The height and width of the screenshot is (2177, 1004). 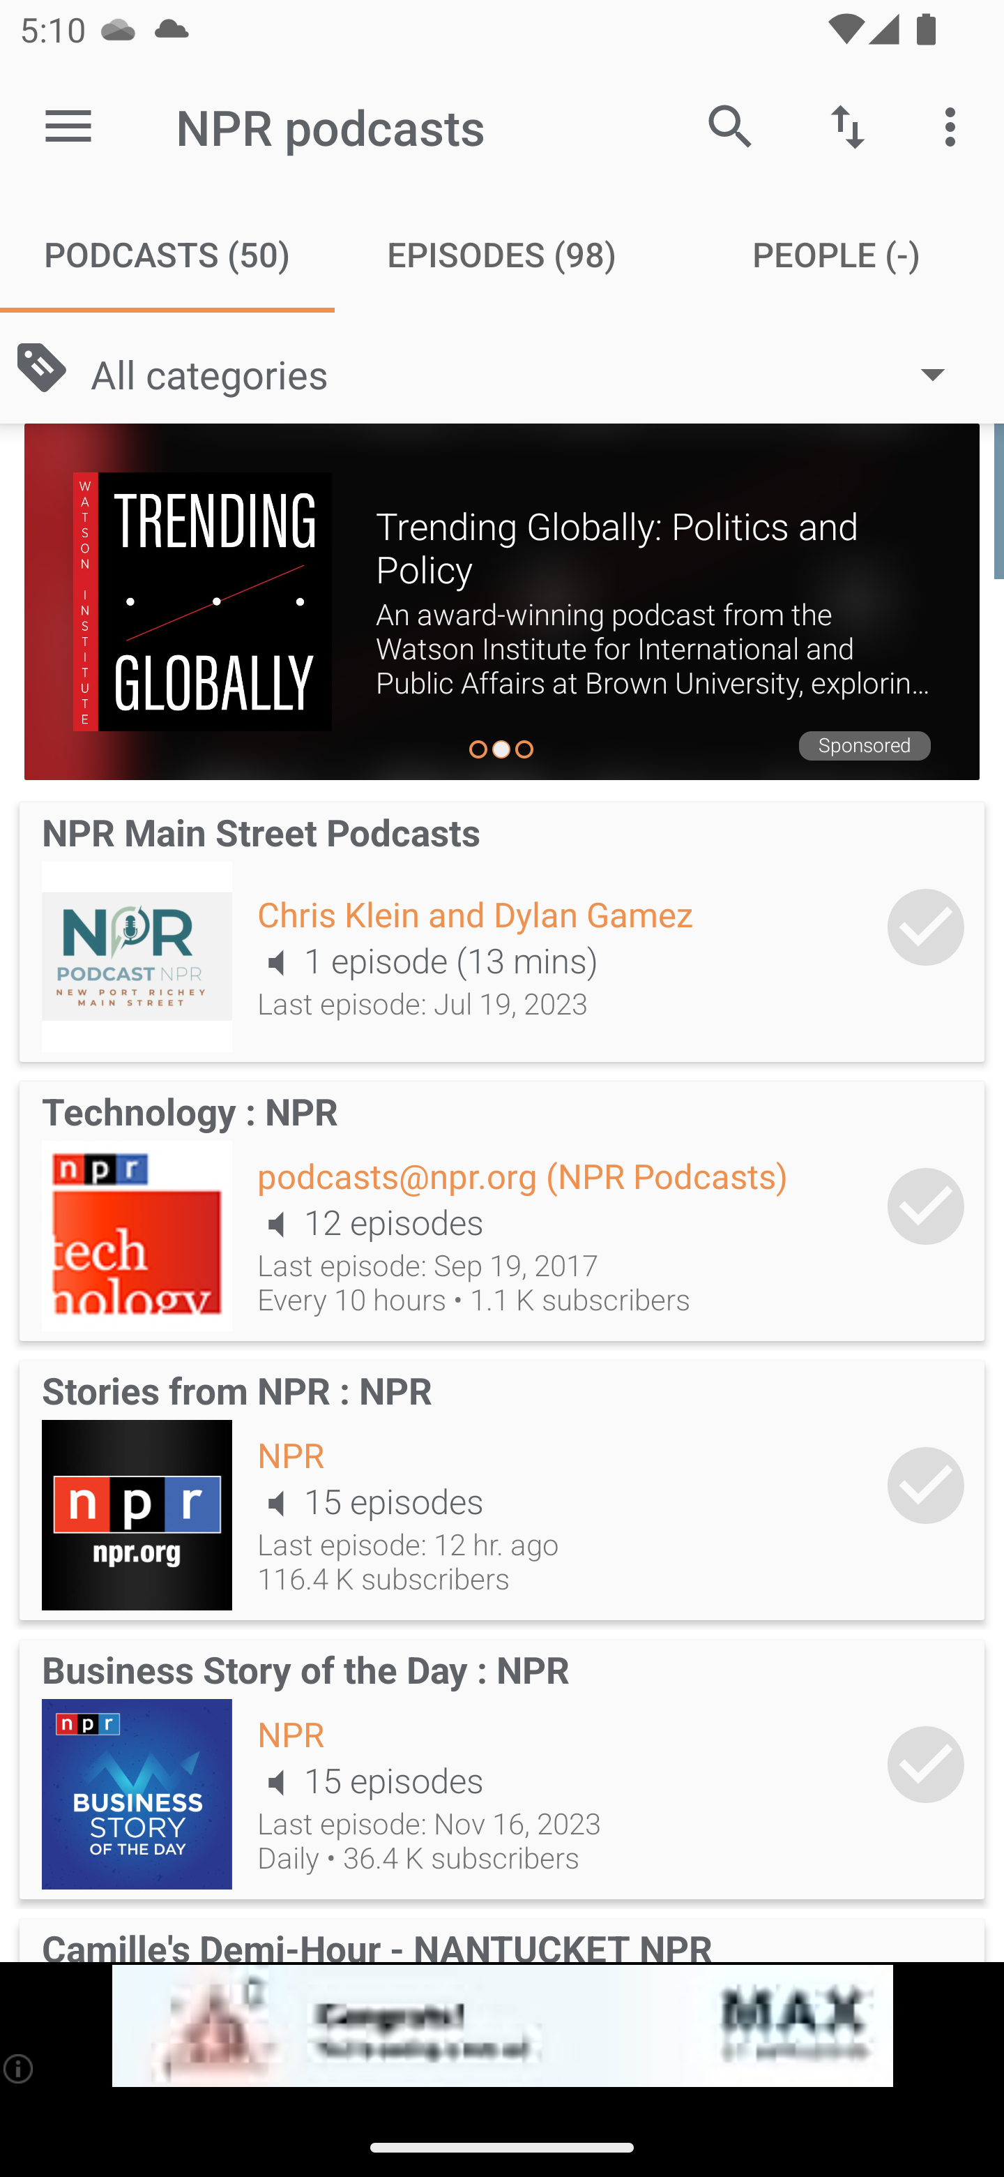 What do you see at coordinates (955, 126) in the screenshot?
I see `More options` at bounding box center [955, 126].